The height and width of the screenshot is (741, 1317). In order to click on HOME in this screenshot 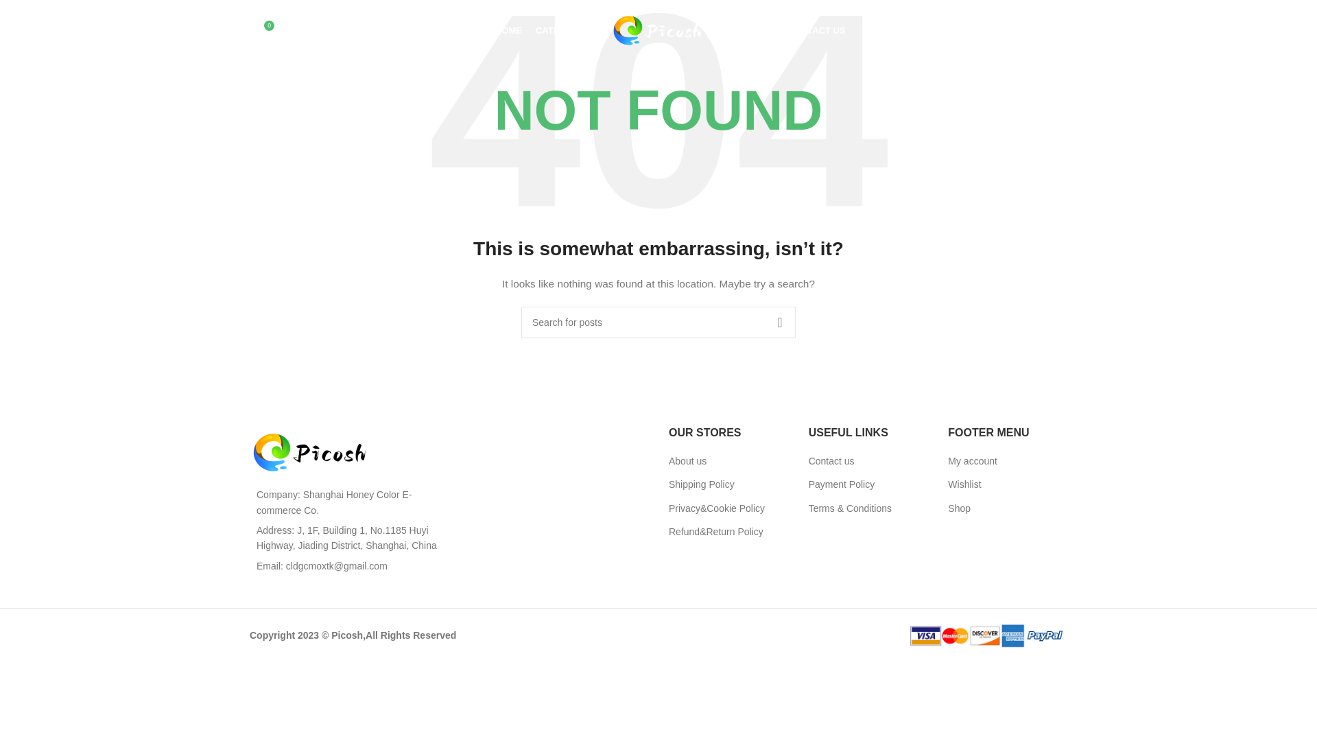, I will do `click(508, 30)`.